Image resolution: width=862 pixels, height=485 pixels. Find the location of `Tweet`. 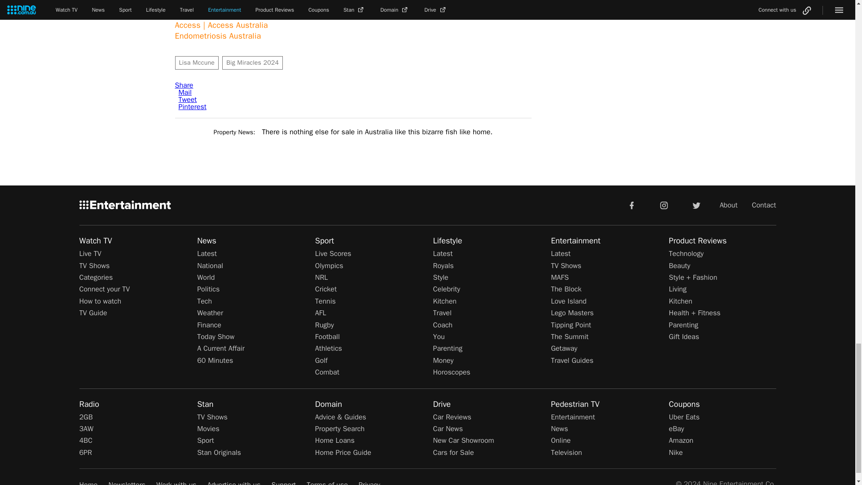

Tweet is located at coordinates (188, 100).